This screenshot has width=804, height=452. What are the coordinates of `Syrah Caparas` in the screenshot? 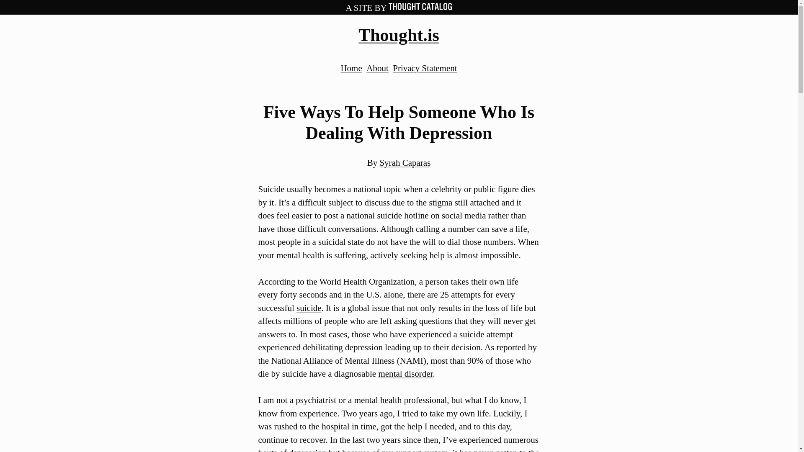 It's located at (405, 162).